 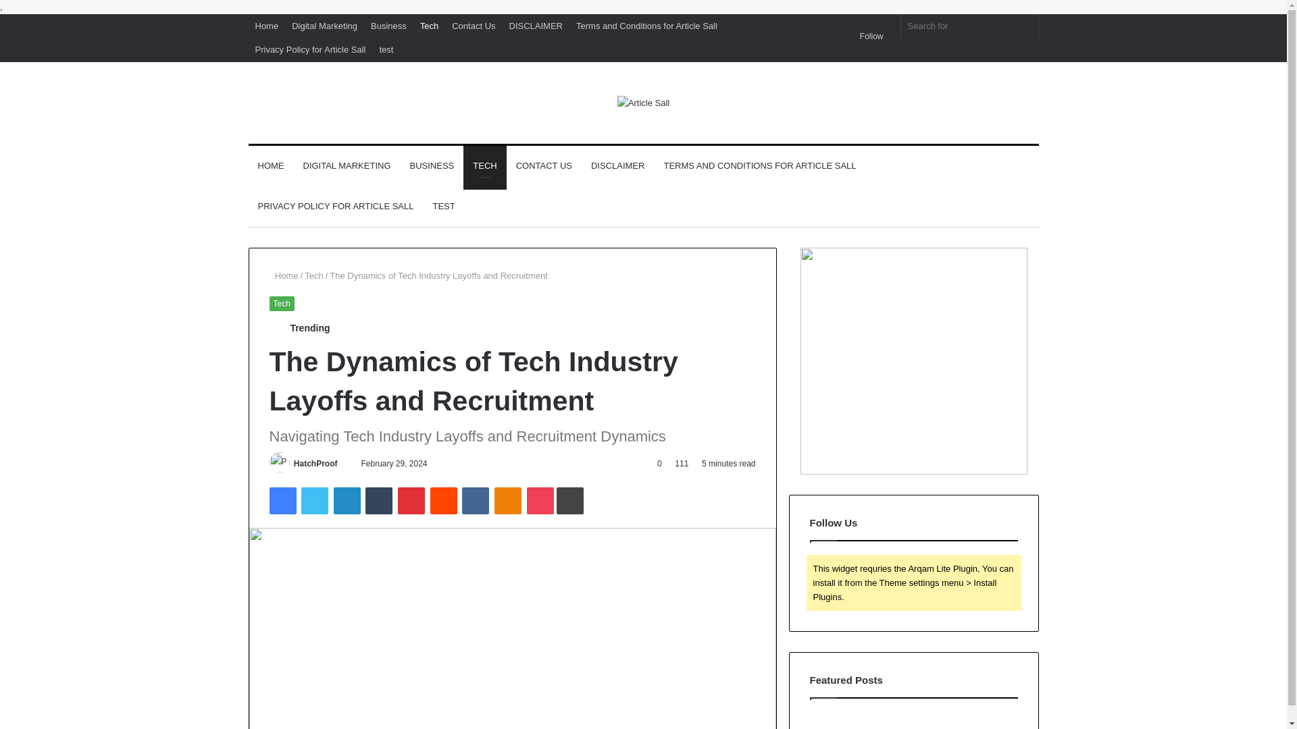 What do you see at coordinates (429, 26) in the screenshot?
I see `Tech` at bounding box center [429, 26].